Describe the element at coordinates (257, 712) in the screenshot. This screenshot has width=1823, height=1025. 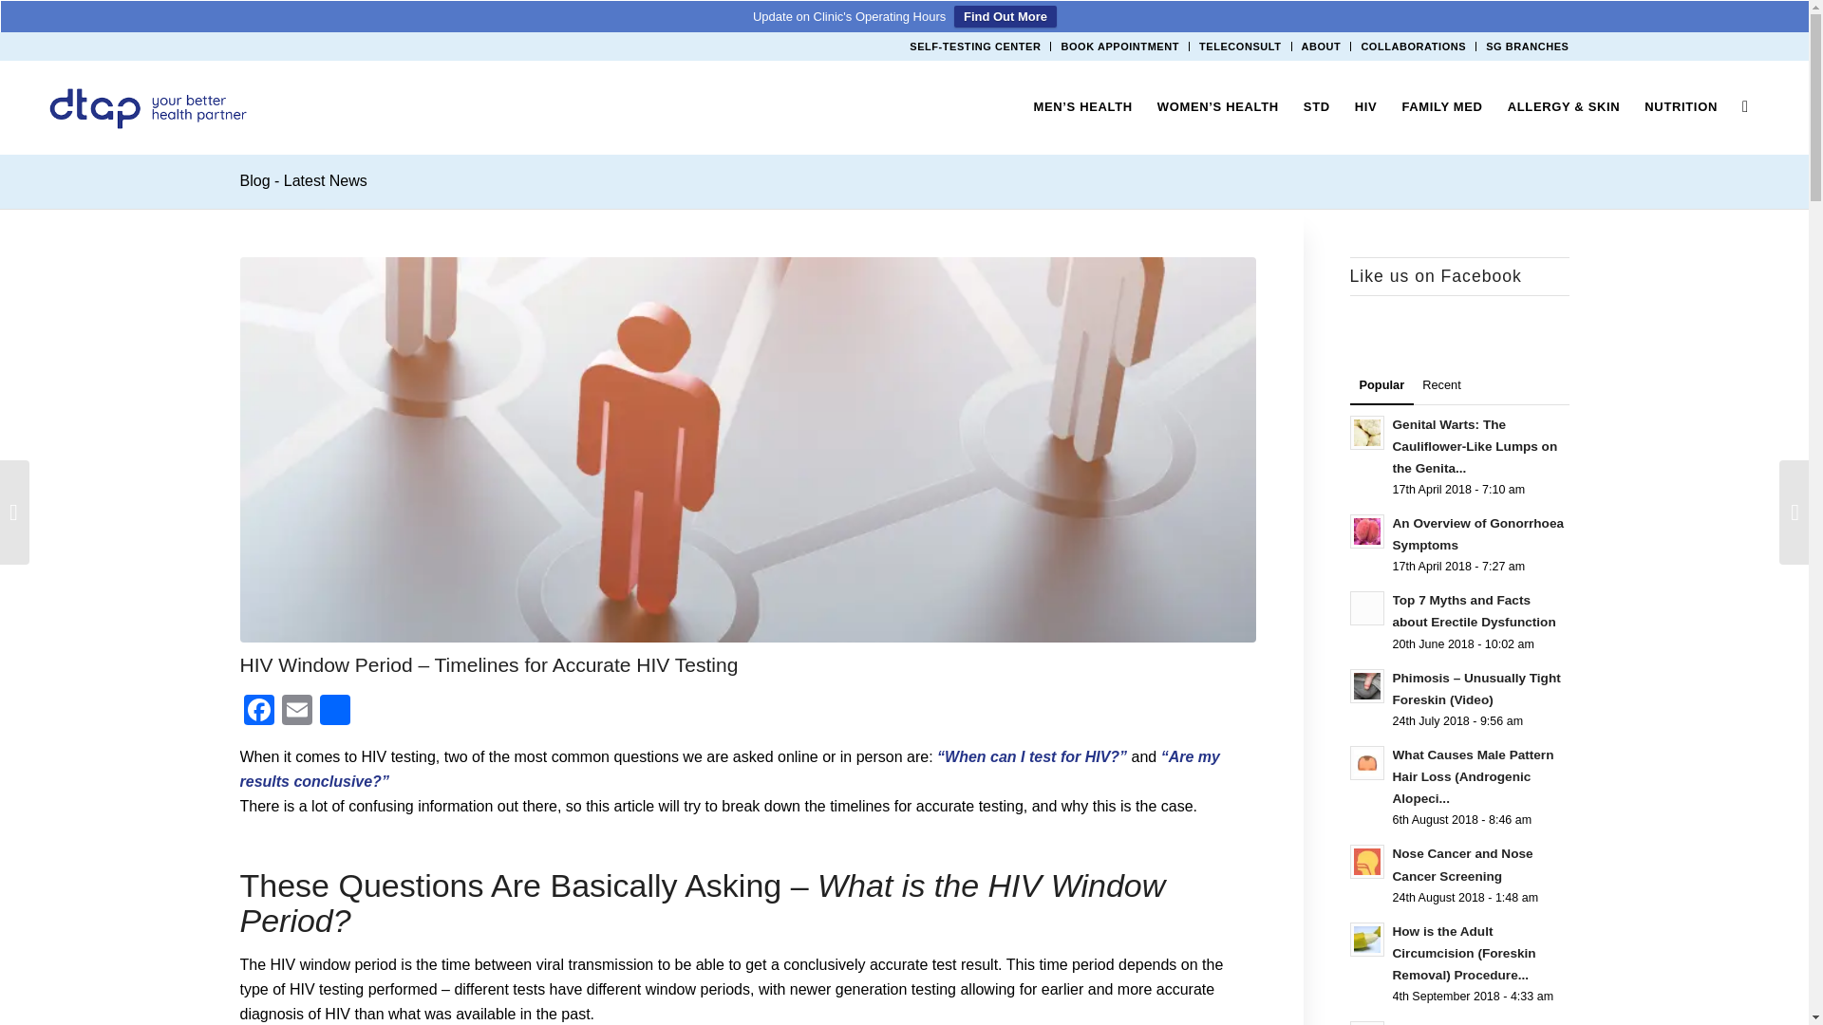
I see `Facebook` at that location.